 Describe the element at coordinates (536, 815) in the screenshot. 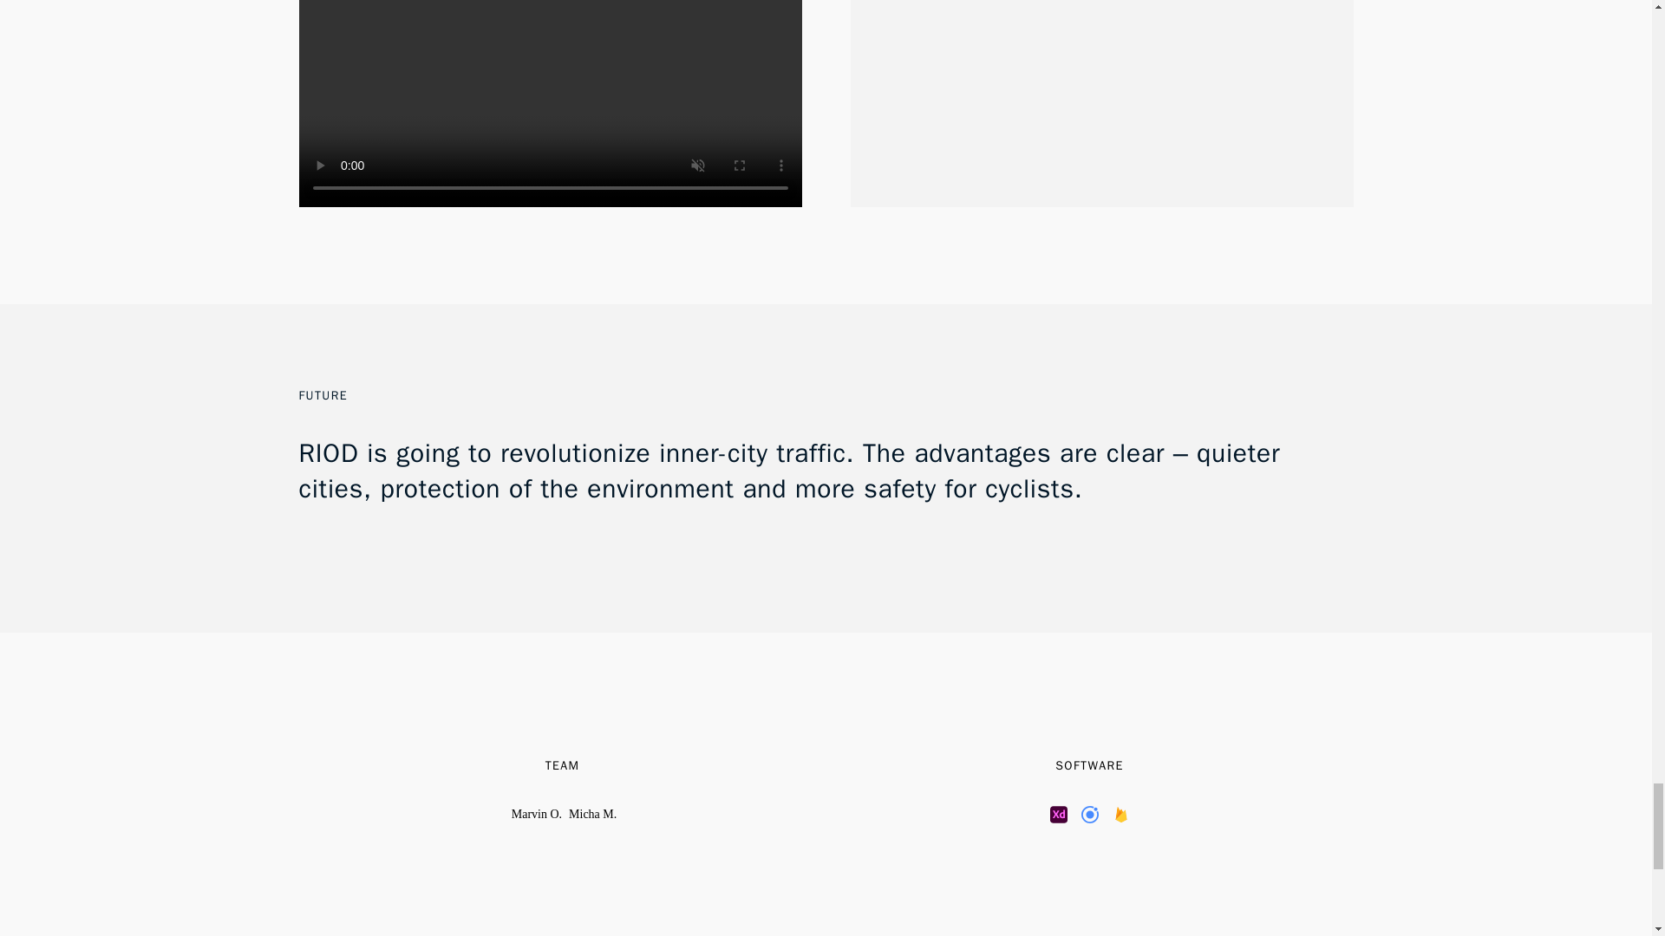

I see `Marvin O.` at that location.